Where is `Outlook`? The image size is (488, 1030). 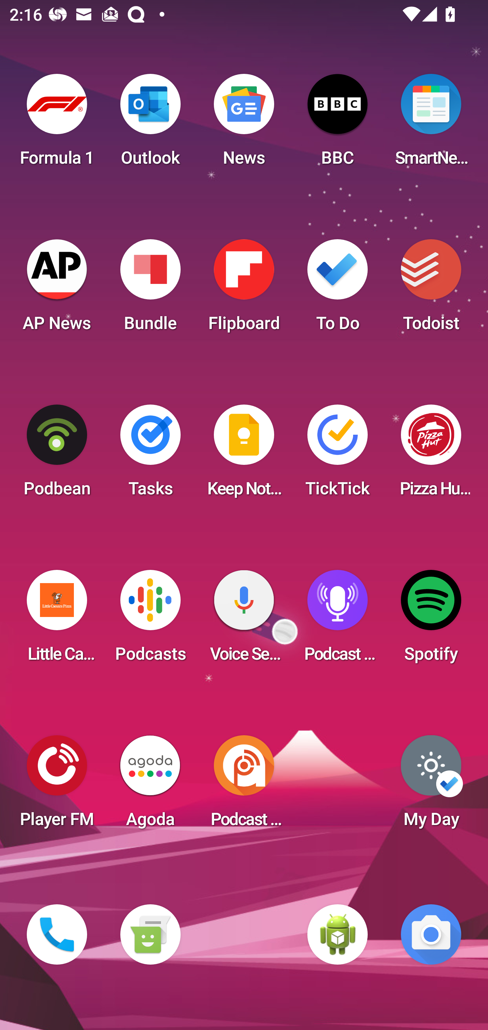
Outlook is located at coordinates (150, 124).